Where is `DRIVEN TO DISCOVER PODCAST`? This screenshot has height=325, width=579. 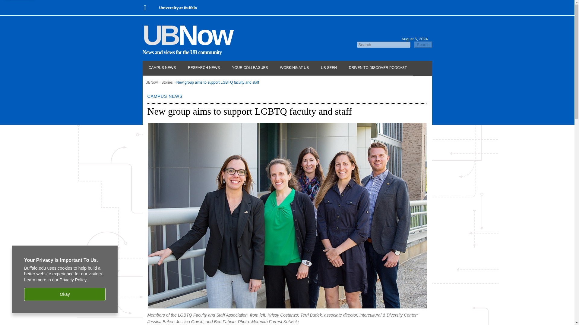
DRIVEN TO DISCOVER PODCAST is located at coordinates (378, 68).